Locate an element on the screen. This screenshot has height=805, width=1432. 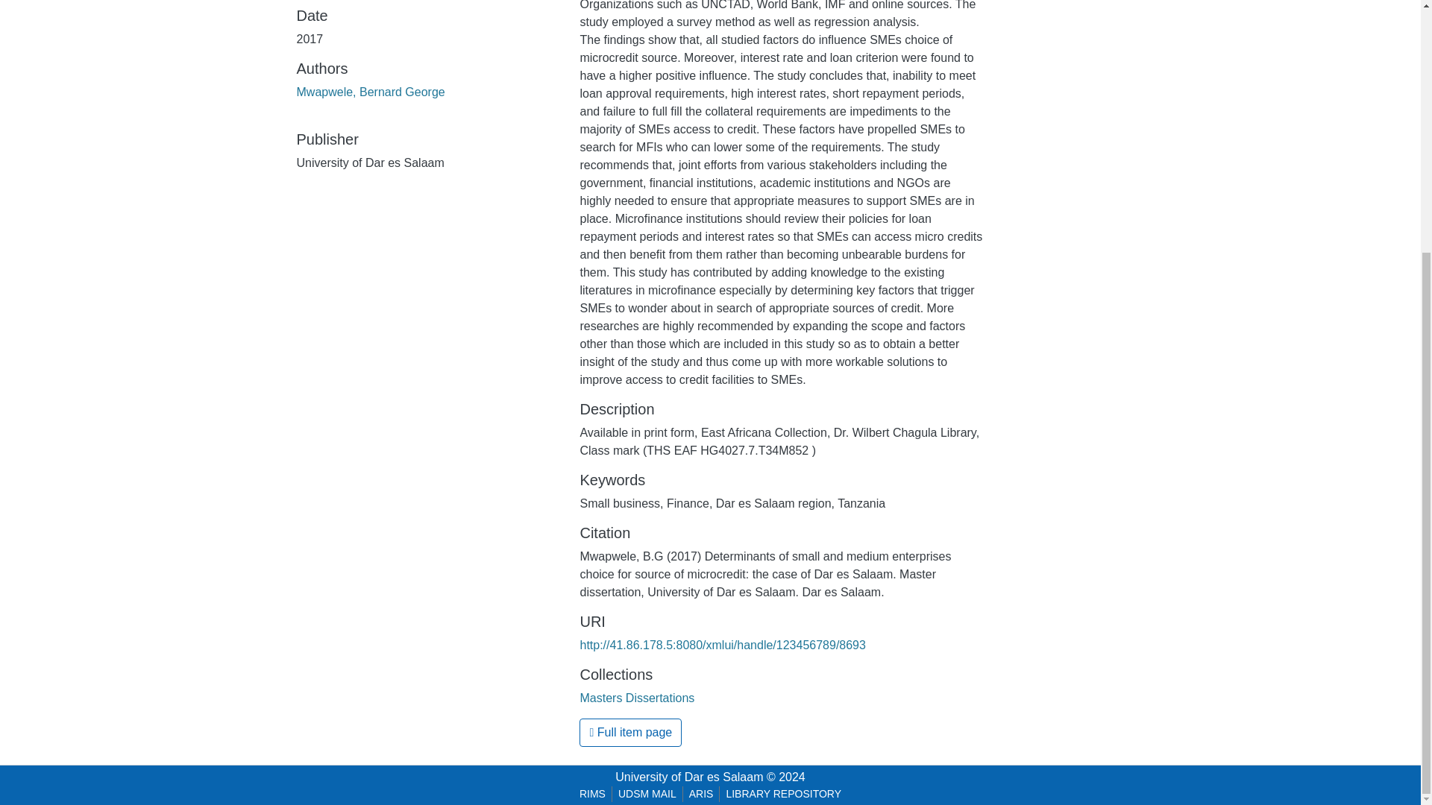
UDSM MAIL is located at coordinates (647, 794).